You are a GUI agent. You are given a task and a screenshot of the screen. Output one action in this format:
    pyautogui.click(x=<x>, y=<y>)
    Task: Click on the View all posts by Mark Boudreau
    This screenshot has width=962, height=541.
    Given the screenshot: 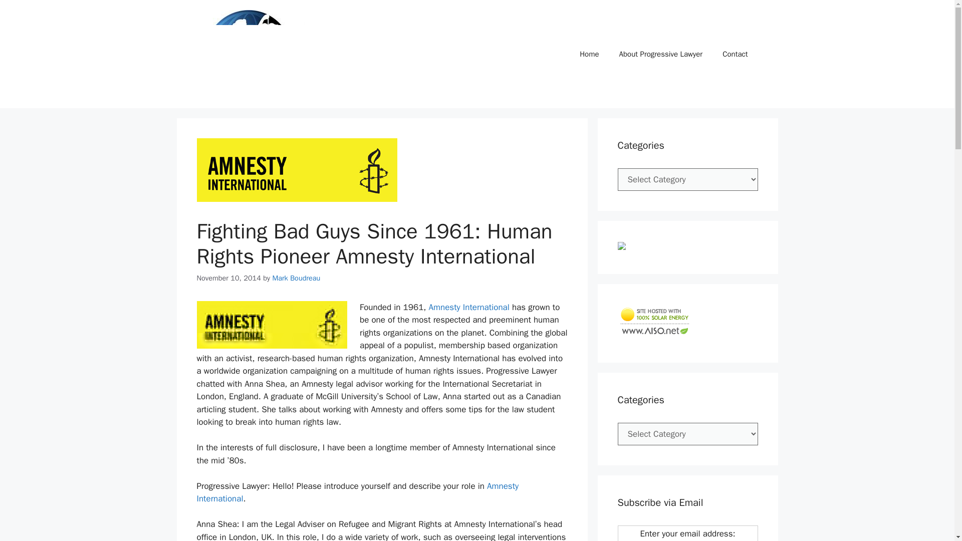 What is the action you would take?
    pyautogui.click(x=296, y=278)
    